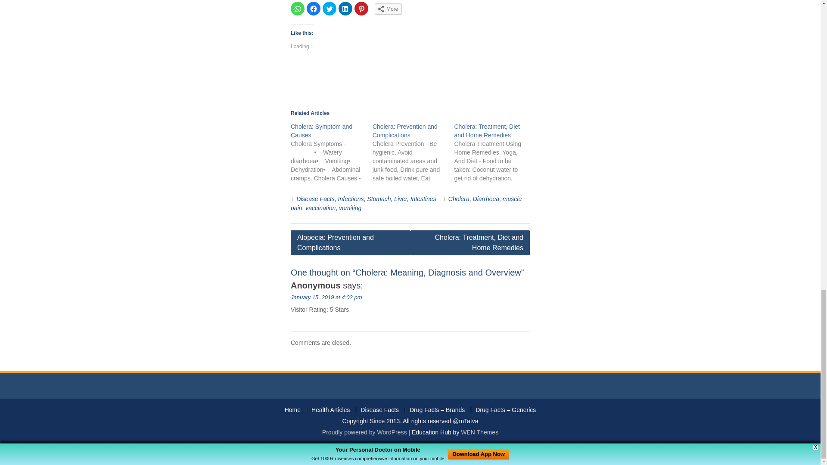  What do you see at coordinates (321, 131) in the screenshot?
I see `Cholera: Symptom and Causes` at bounding box center [321, 131].